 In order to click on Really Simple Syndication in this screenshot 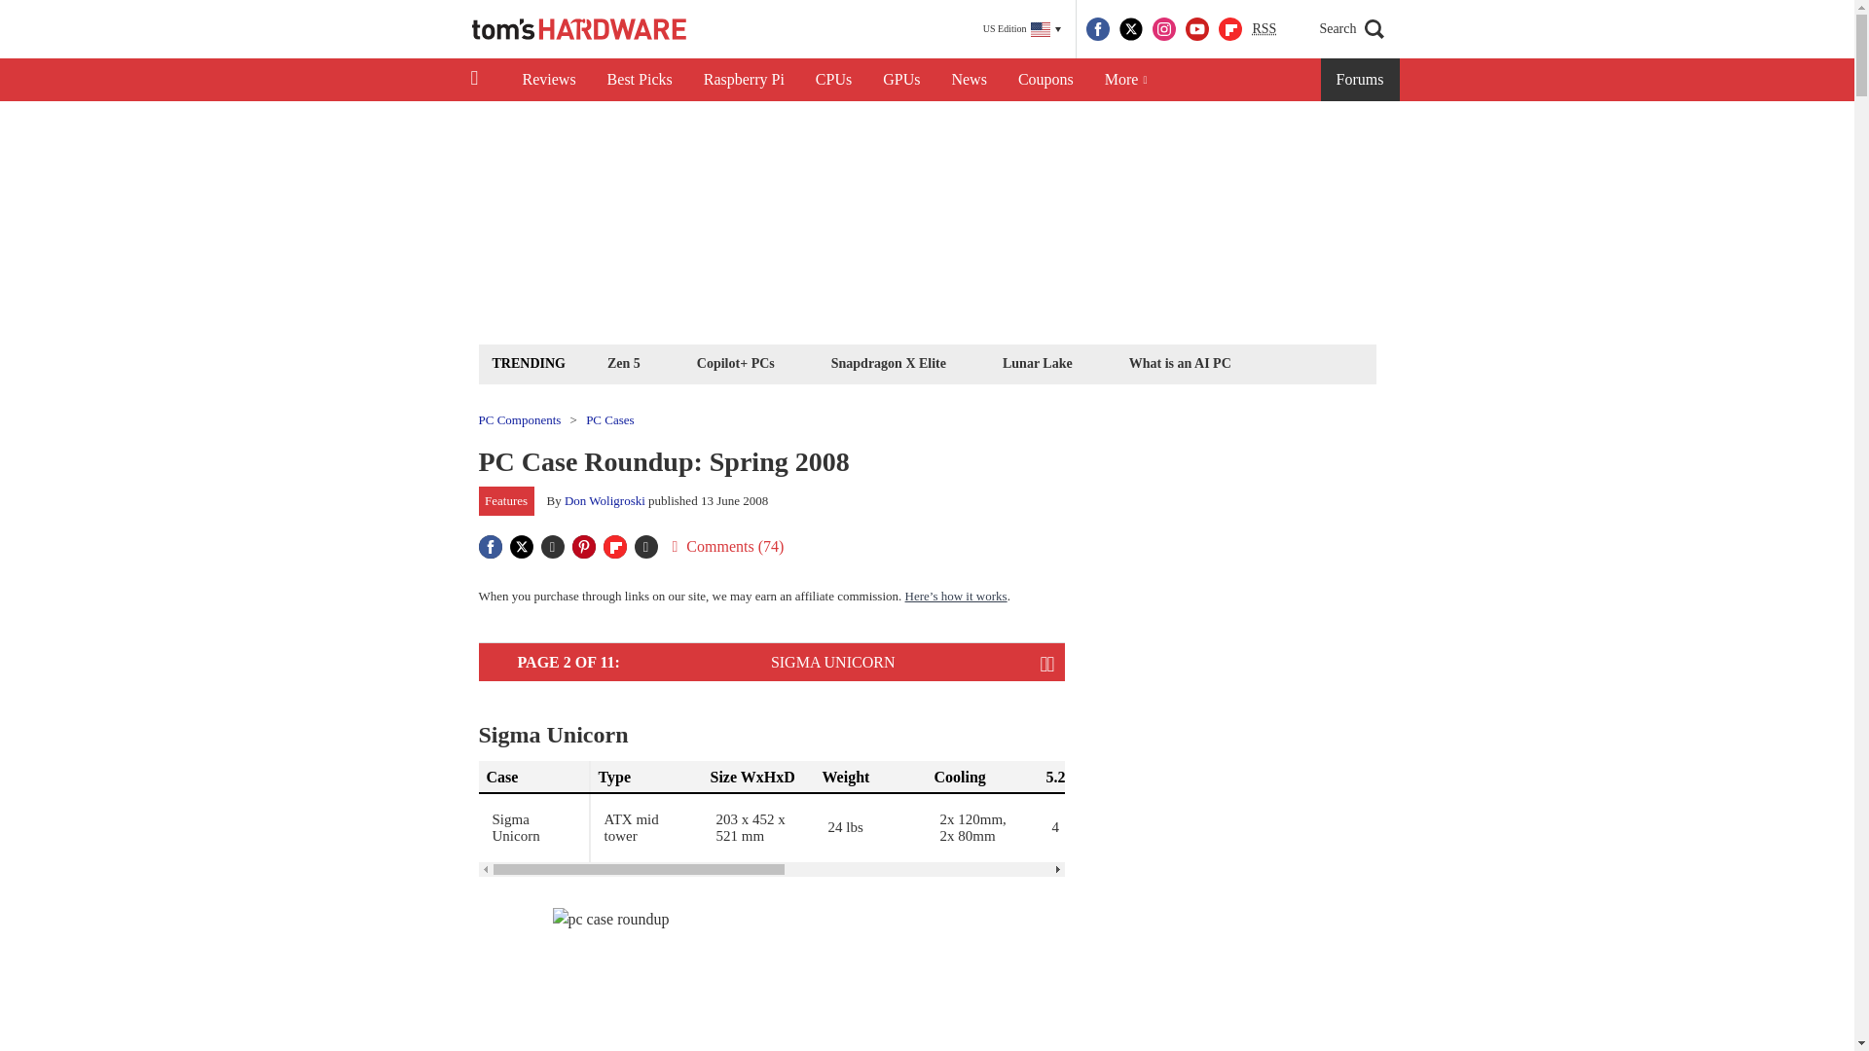, I will do `click(1264, 27)`.